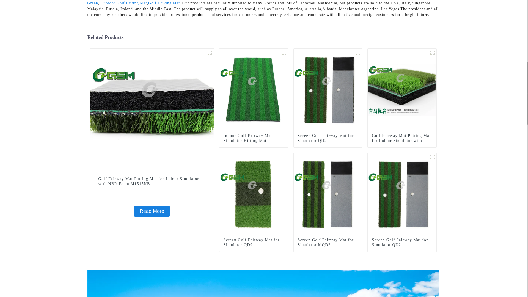 The height and width of the screenshot is (297, 528). I want to click on 1, so click(358, 53).